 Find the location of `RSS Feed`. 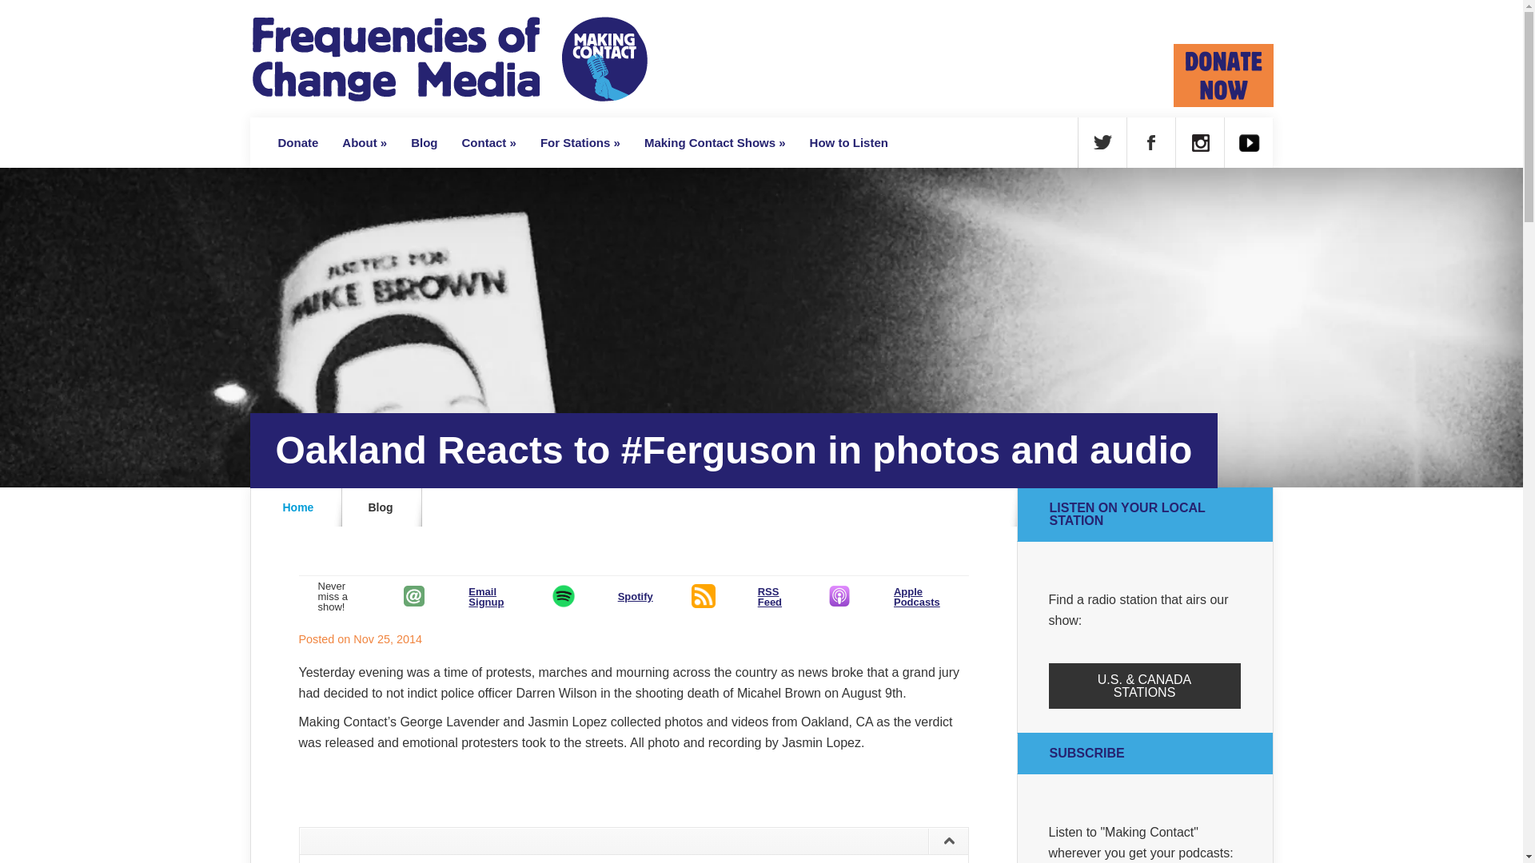

RSS Feed is located at coordinates (704, 595).